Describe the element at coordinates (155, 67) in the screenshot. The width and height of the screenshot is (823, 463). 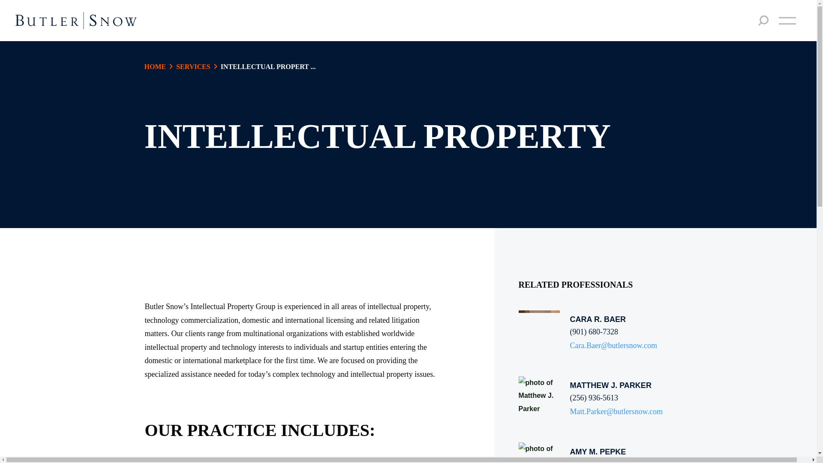
I see `HOME` at that location.